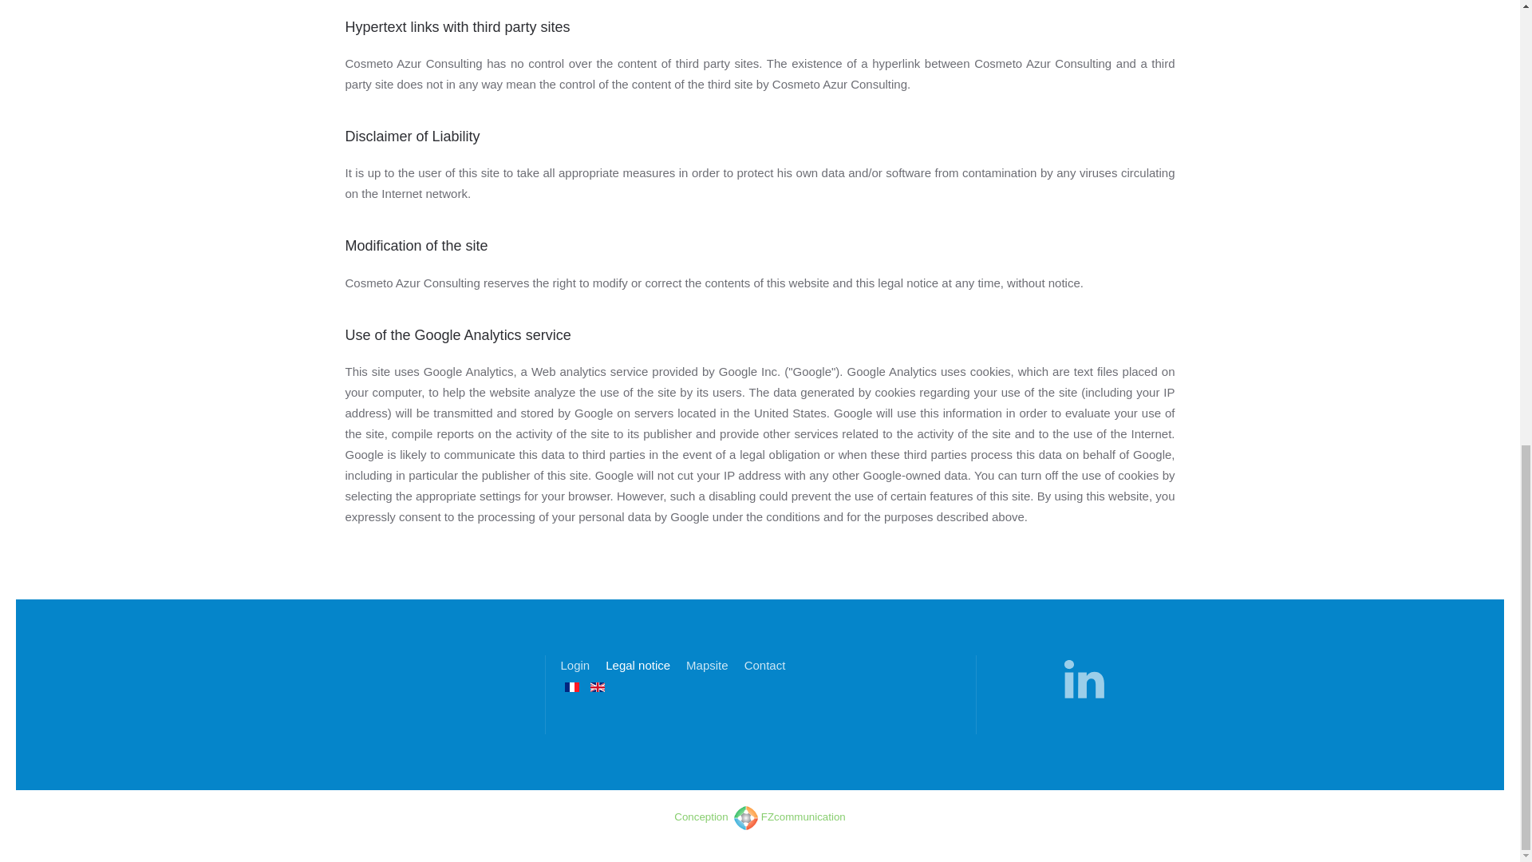 The image size is (1532, 862). What do you see at coordinates (574, 665) in the screenshot?
I see `Login` at bounding box center [574, 665].